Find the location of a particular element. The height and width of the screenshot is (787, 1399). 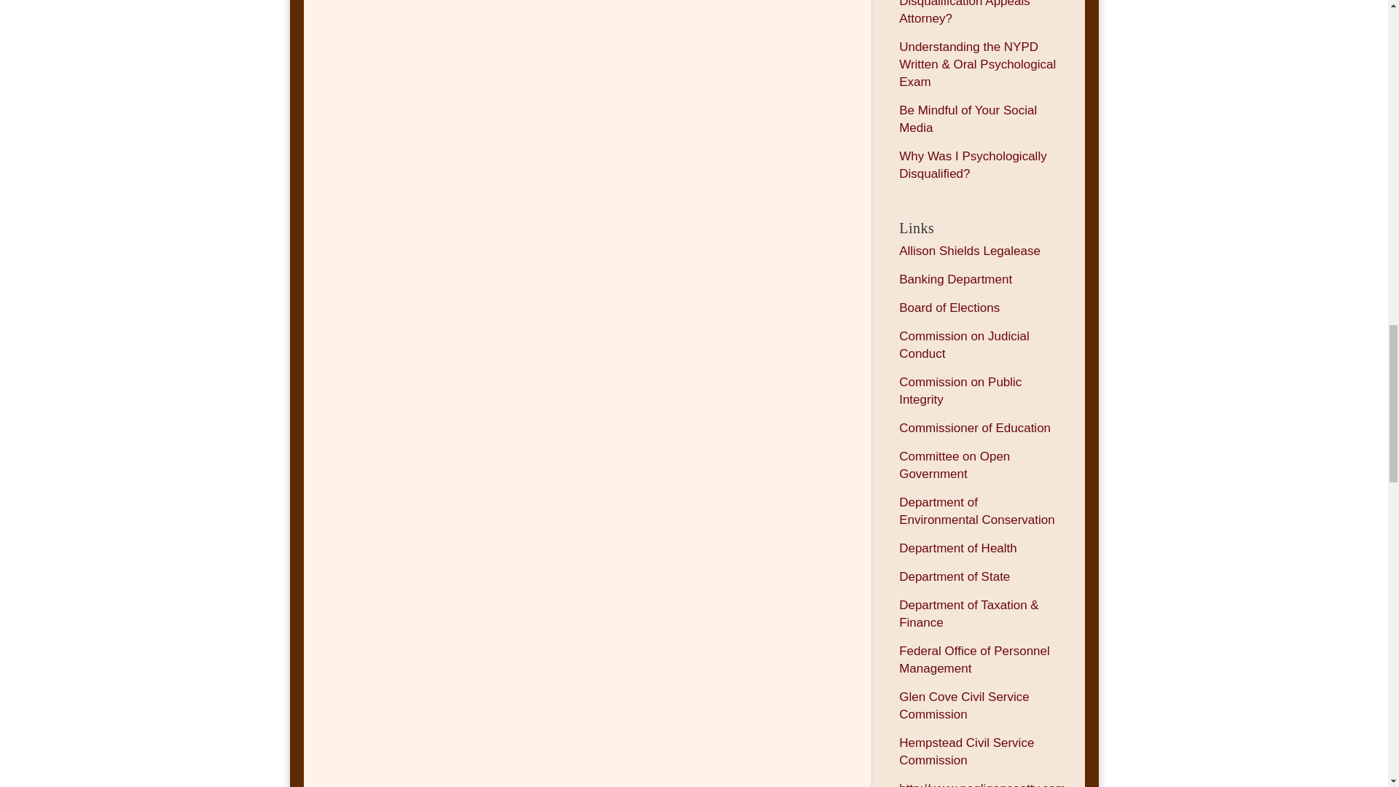

Hempstead Civil Service Commission information is located at coordinates (966, 751).